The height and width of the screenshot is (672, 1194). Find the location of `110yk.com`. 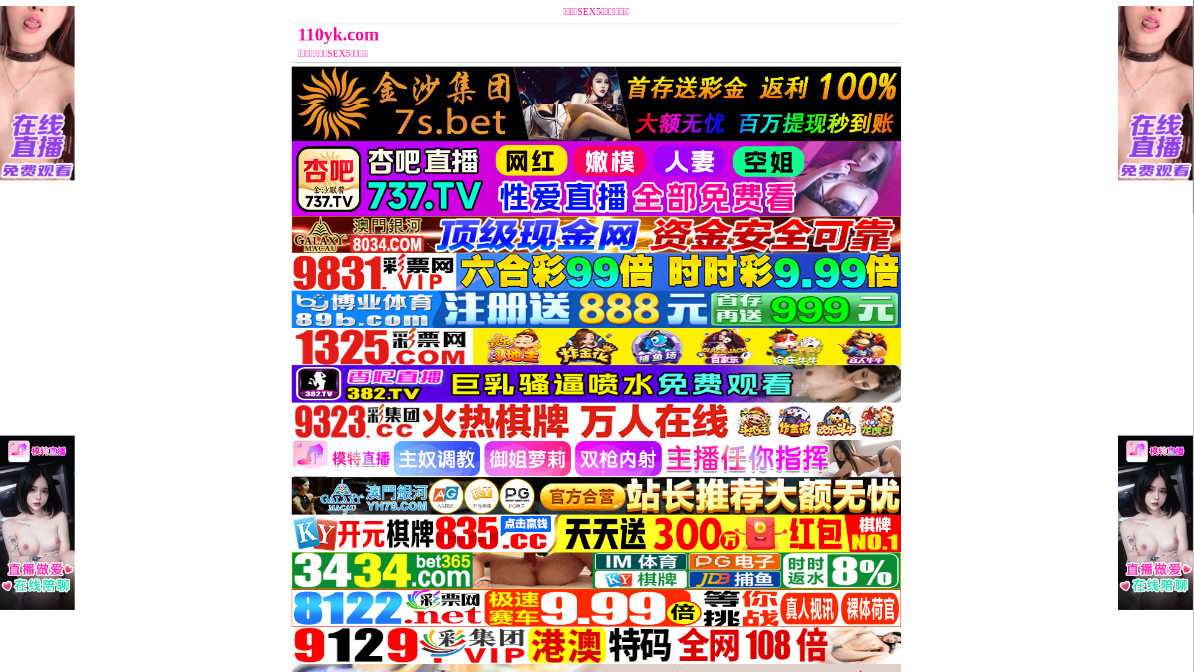

110yk.com is located at coordinates (520, 34).